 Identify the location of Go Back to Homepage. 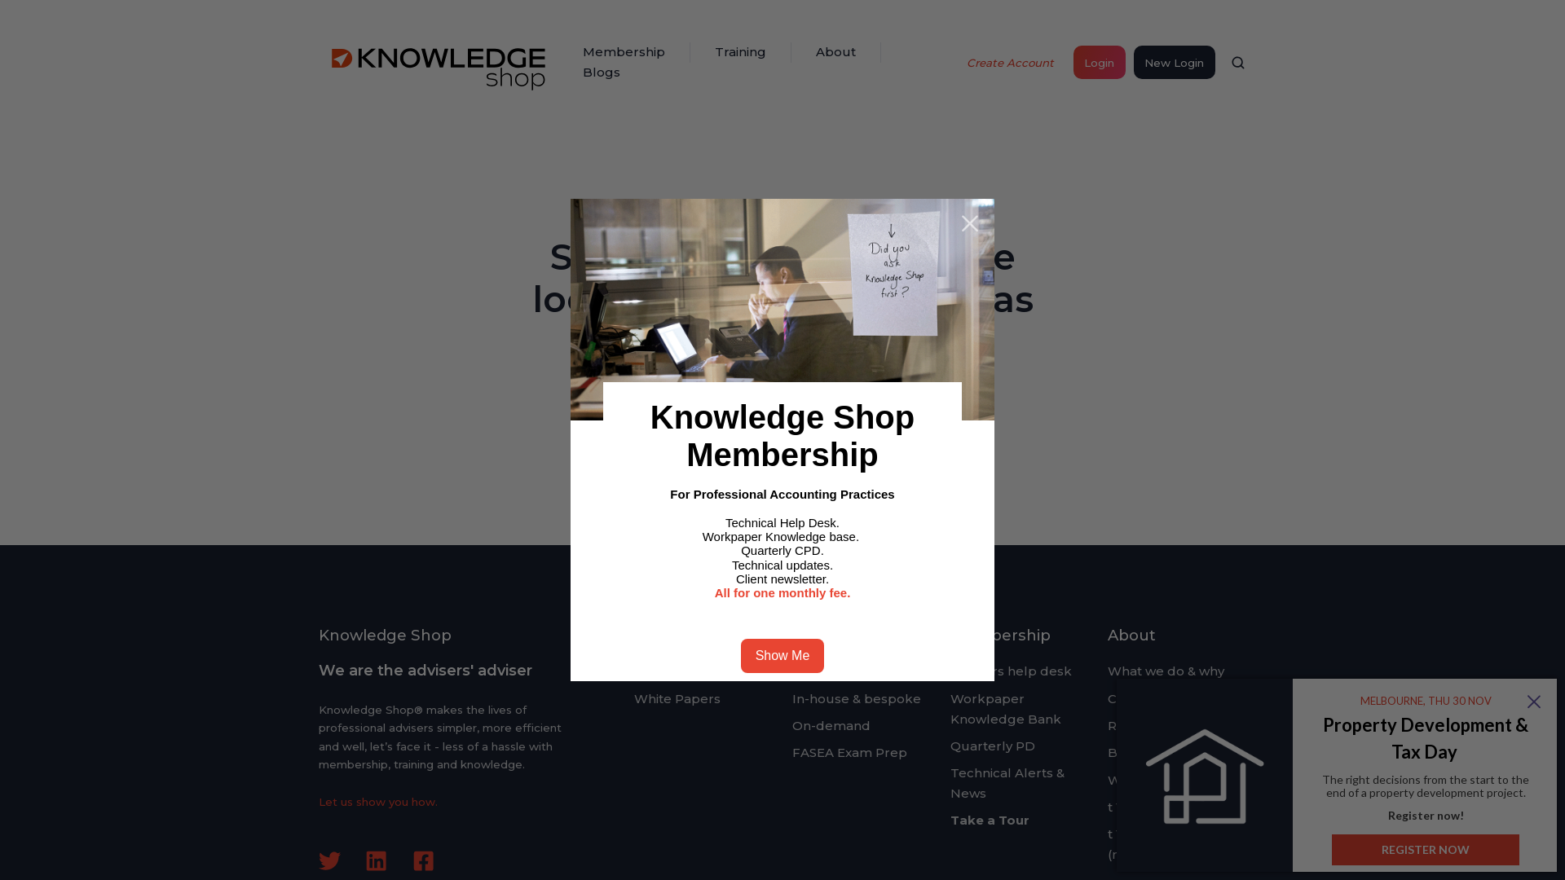
(782, 446).